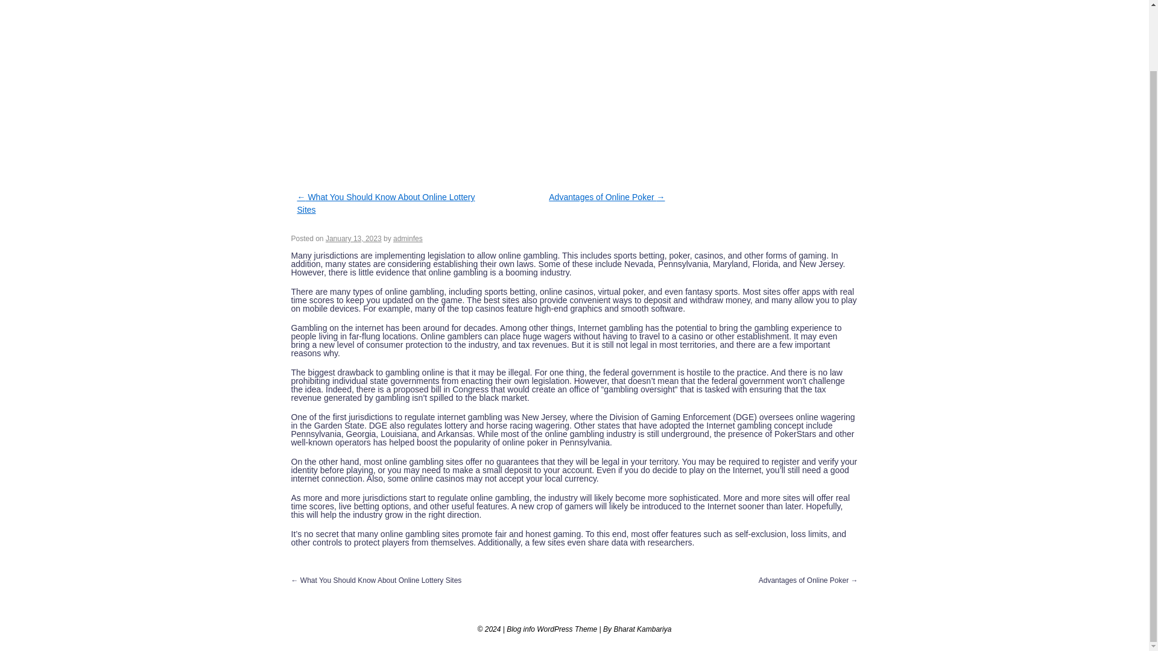  I want to click on adminfes, so click(408, 238).